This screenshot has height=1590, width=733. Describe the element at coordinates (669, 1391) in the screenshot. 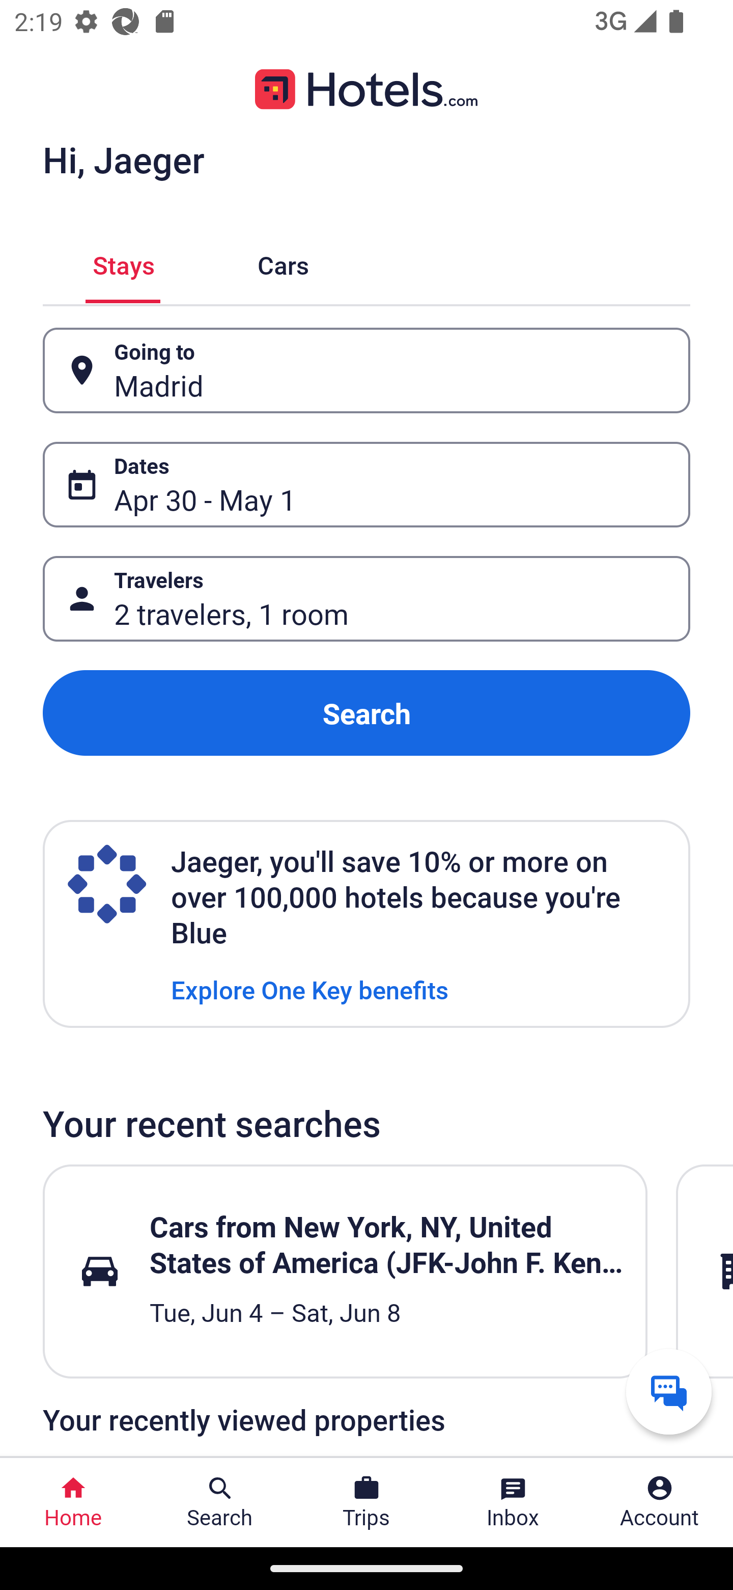

I see `Get help from a virtual agent` at that location.